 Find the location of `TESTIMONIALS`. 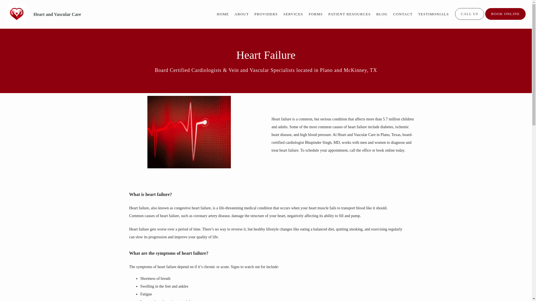

TESTIMONIALS is located at coordinates (433, 14).